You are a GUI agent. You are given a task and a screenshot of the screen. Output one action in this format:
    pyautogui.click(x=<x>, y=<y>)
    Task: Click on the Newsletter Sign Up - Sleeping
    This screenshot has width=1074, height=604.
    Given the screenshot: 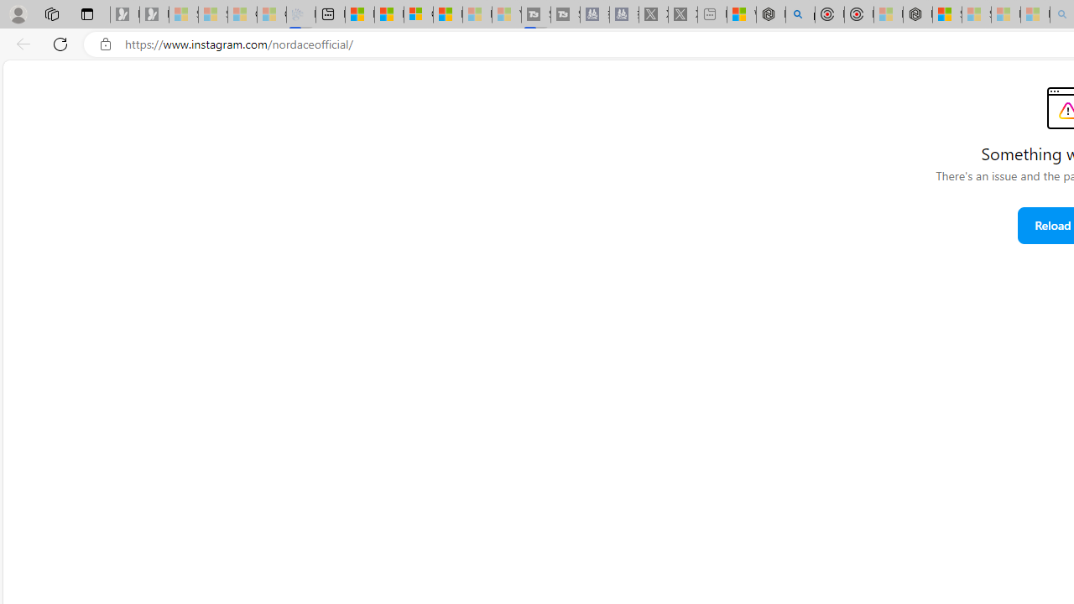 What is the action you would take?
    pyautogui.click(x=154, y=15)
    